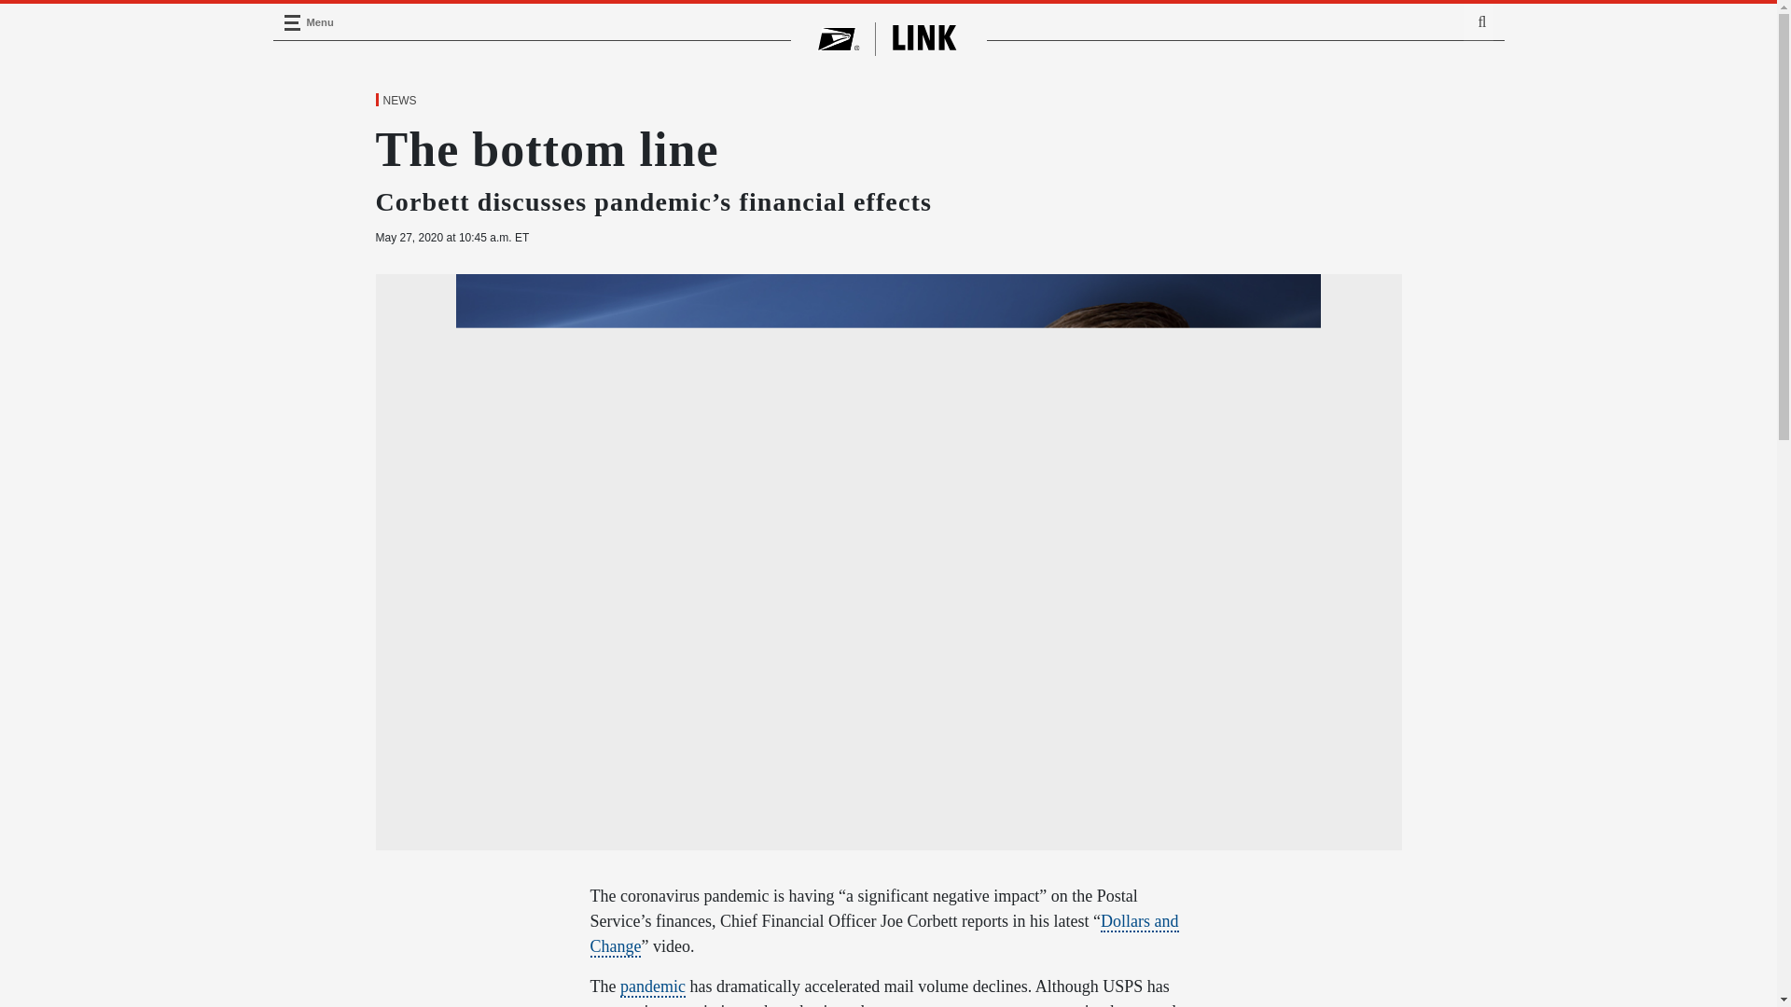  Describe the element at coordinates (398, 101) in the screenshot. I see `NEWS` at that location.